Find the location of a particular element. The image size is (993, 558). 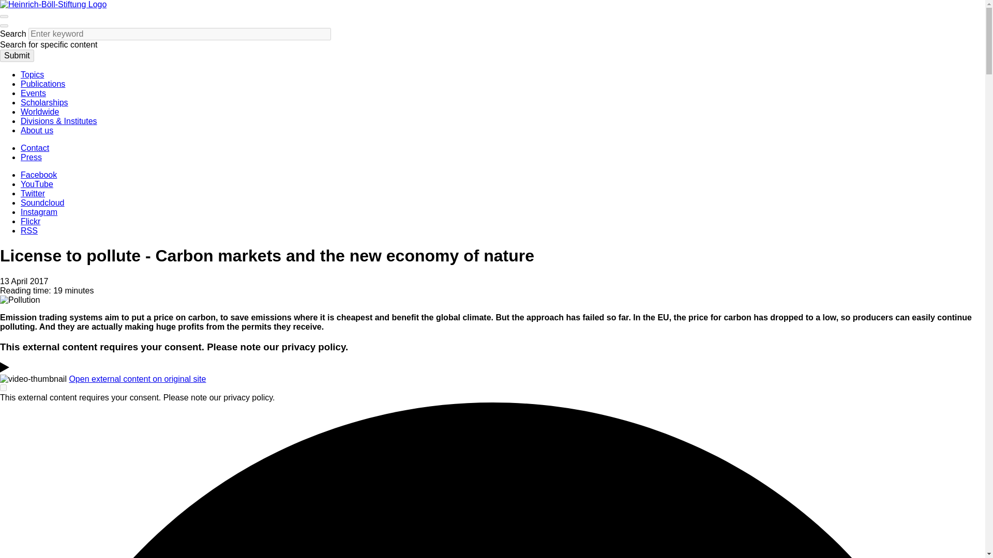

Events is located at coordinates (33, 93).